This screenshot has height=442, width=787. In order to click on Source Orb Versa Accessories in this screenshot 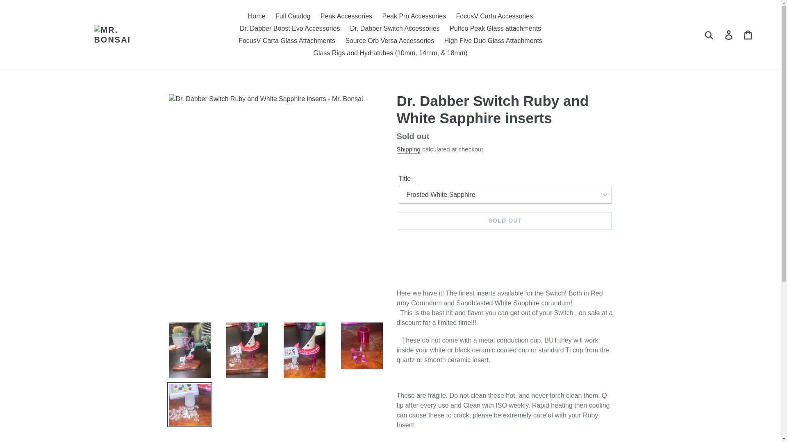, I will do `click(389, 41)`.